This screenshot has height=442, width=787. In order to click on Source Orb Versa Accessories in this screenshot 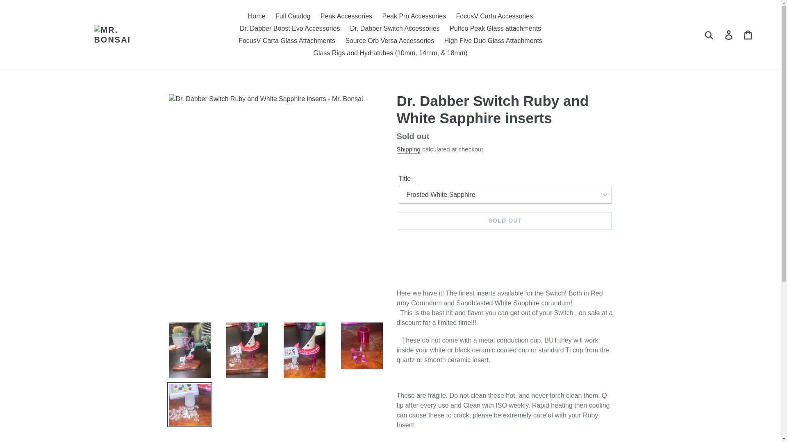, I will do `click(389, 41)`.